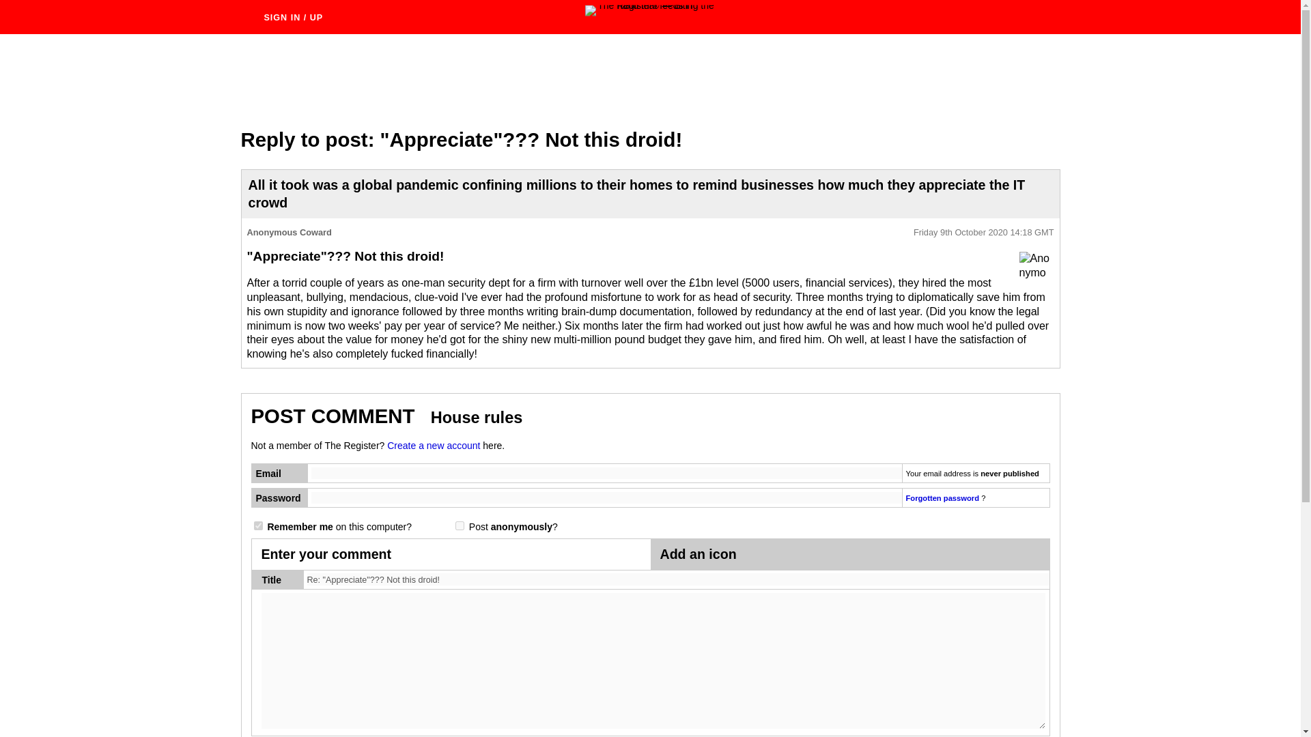 The width and height of the screenshot is (1311, 737). What do you see at coordinates (678, 579) in the screenshot?
I see `Re: "Appreciate"??? Not this droid!` at bounding box center [678, 579].